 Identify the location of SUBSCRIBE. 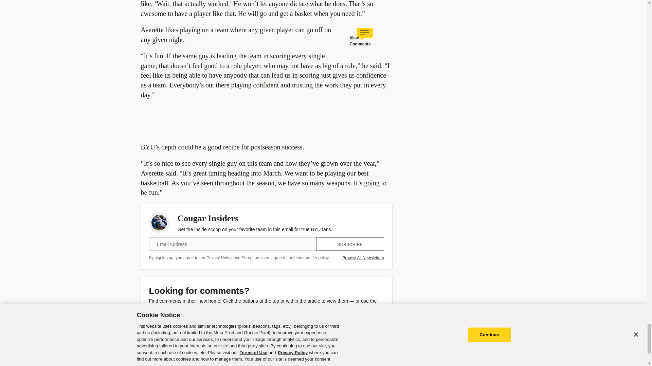
(350, 244).